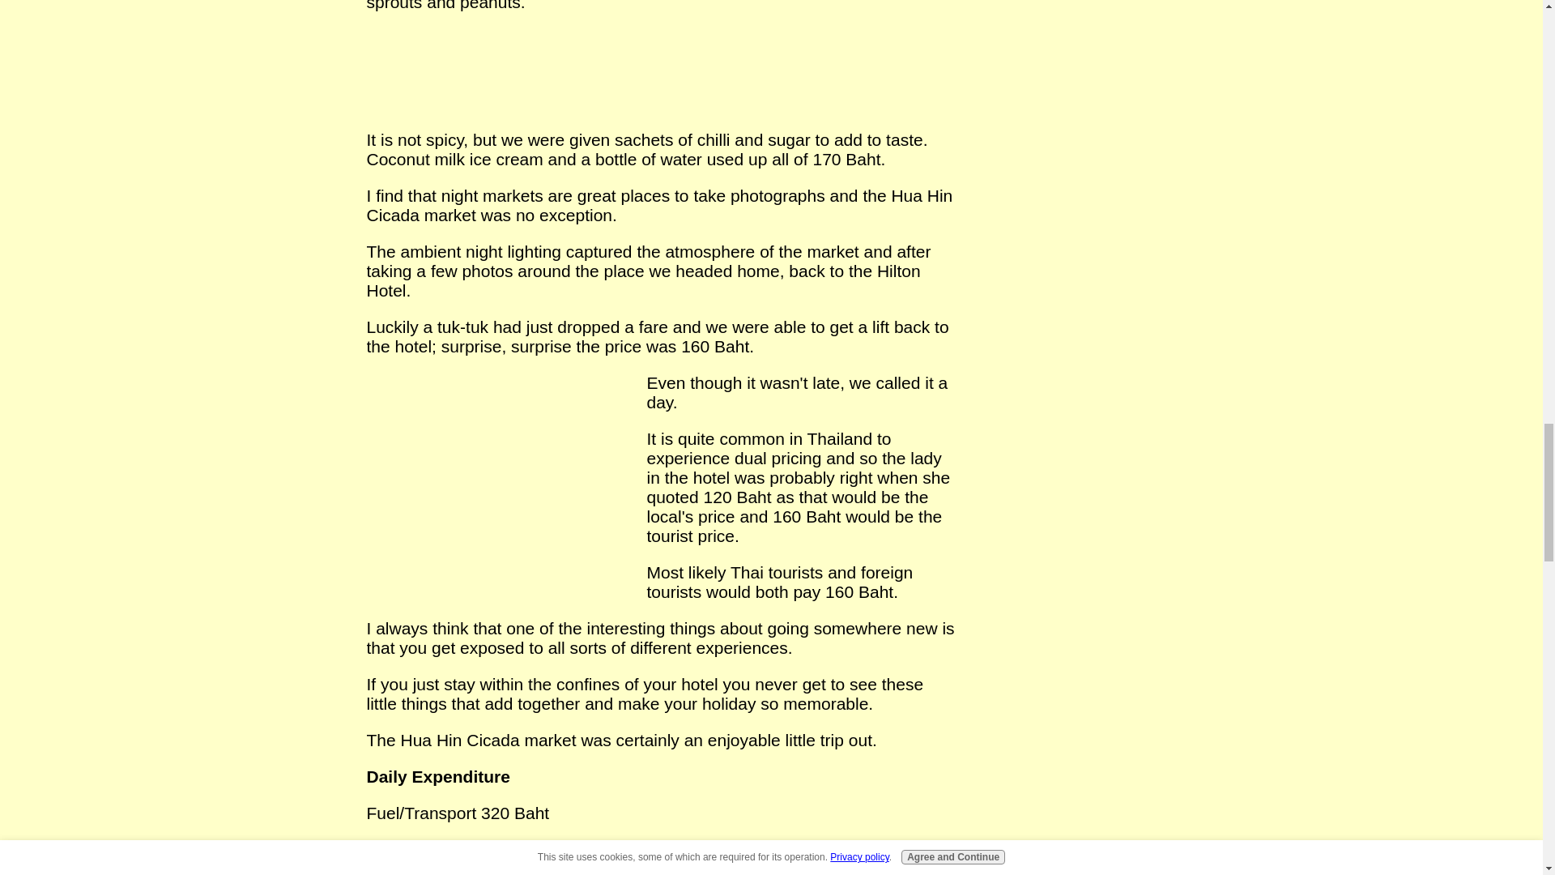 This screenshot has width=1555, height=875. What do you see at coordinates (500, 470) in the screenshot?
I see `Hua Hin tuk tuk to the Cicada night market ` at bounding box center [500, 470].